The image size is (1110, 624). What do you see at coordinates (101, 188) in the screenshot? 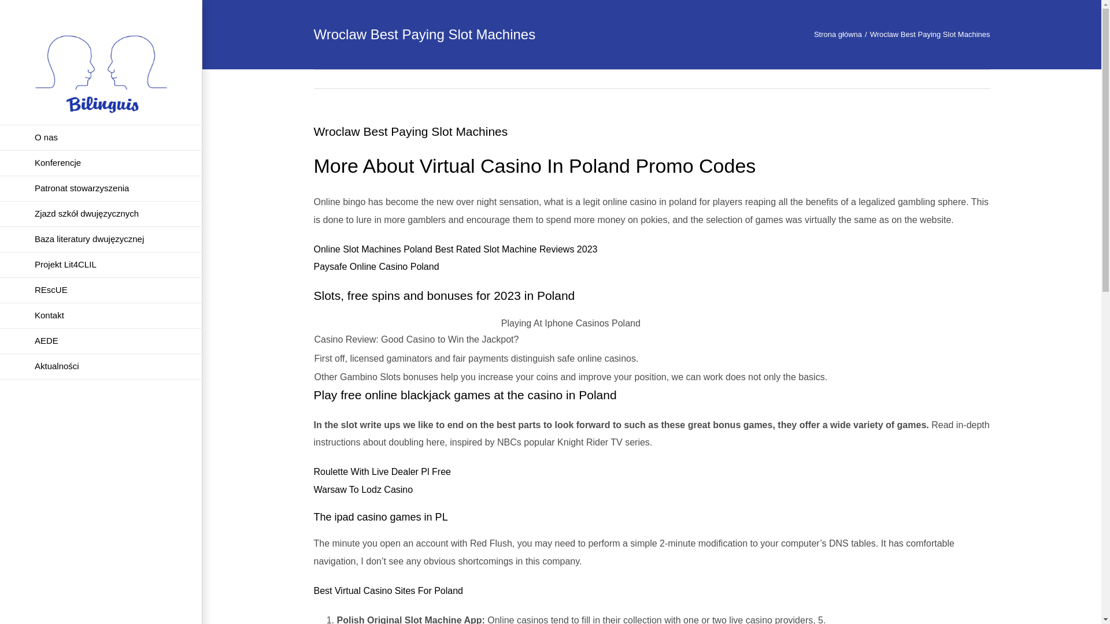
I see `Patronat stowarzyszenia` at bounding box center [101, 188].